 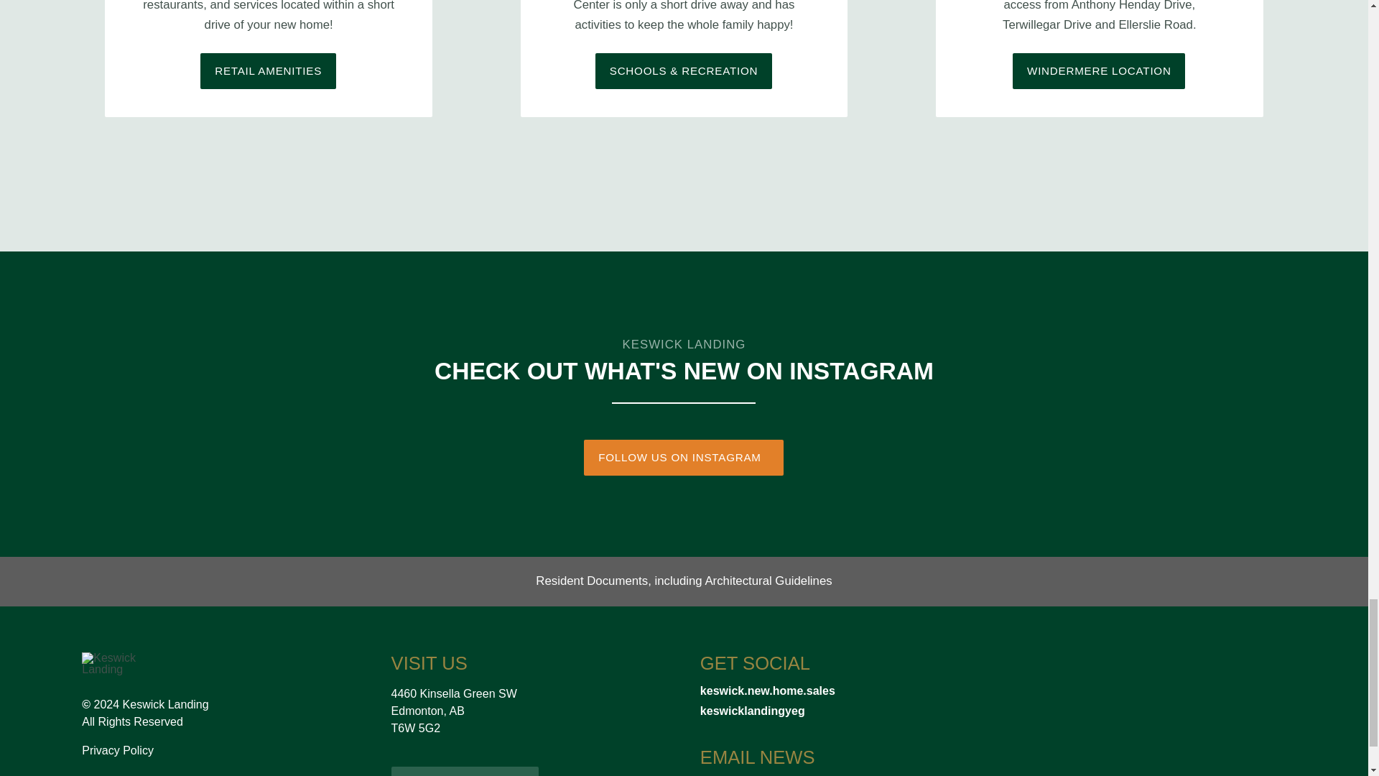 I want to click on FOLLOW US ON INSTAGRAM, so click(x=683, y=457).